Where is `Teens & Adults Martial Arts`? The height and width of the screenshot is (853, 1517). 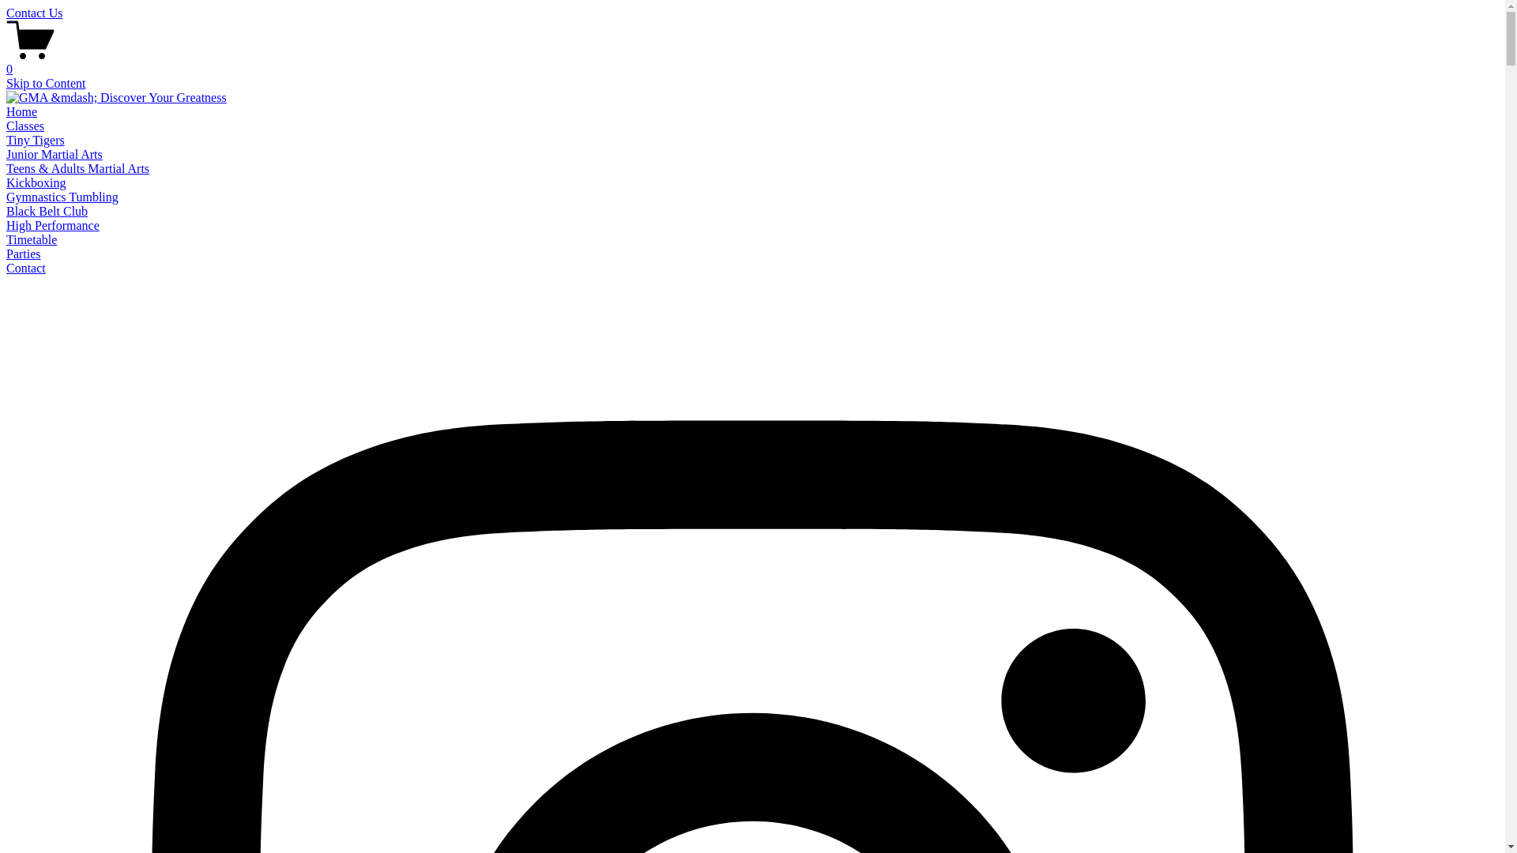 Teens & Adults Martial Arts is located at coordinates (77, 169).